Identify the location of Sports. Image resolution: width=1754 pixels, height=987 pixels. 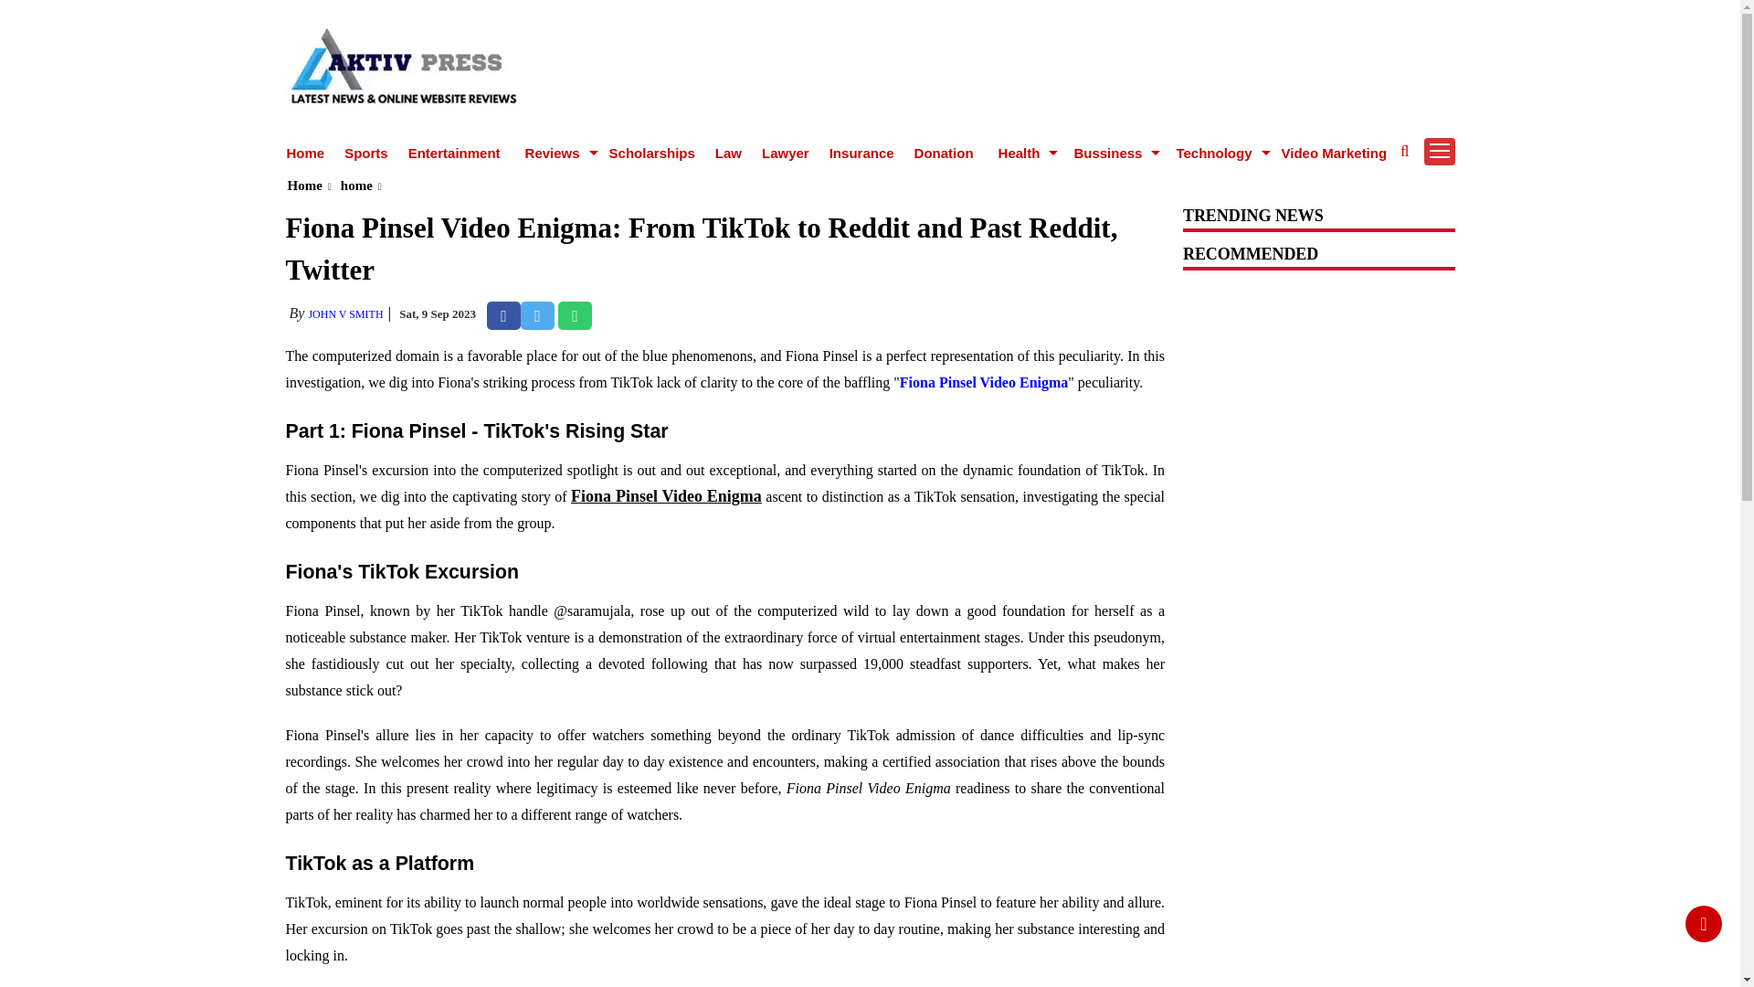
(365, 153).